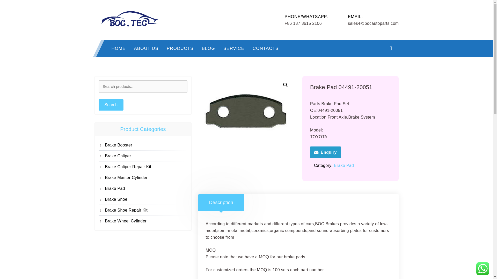  What do you see at coordinates (146, 145) in the screenshot?
I see `Brake Booster` at bounding box center [146, 145].